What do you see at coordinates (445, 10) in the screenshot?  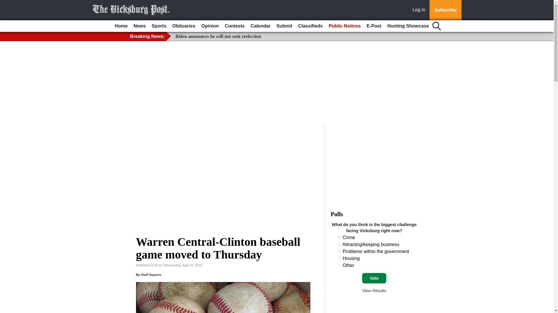 I see `Subscribe` at bounding box center [445, 10].